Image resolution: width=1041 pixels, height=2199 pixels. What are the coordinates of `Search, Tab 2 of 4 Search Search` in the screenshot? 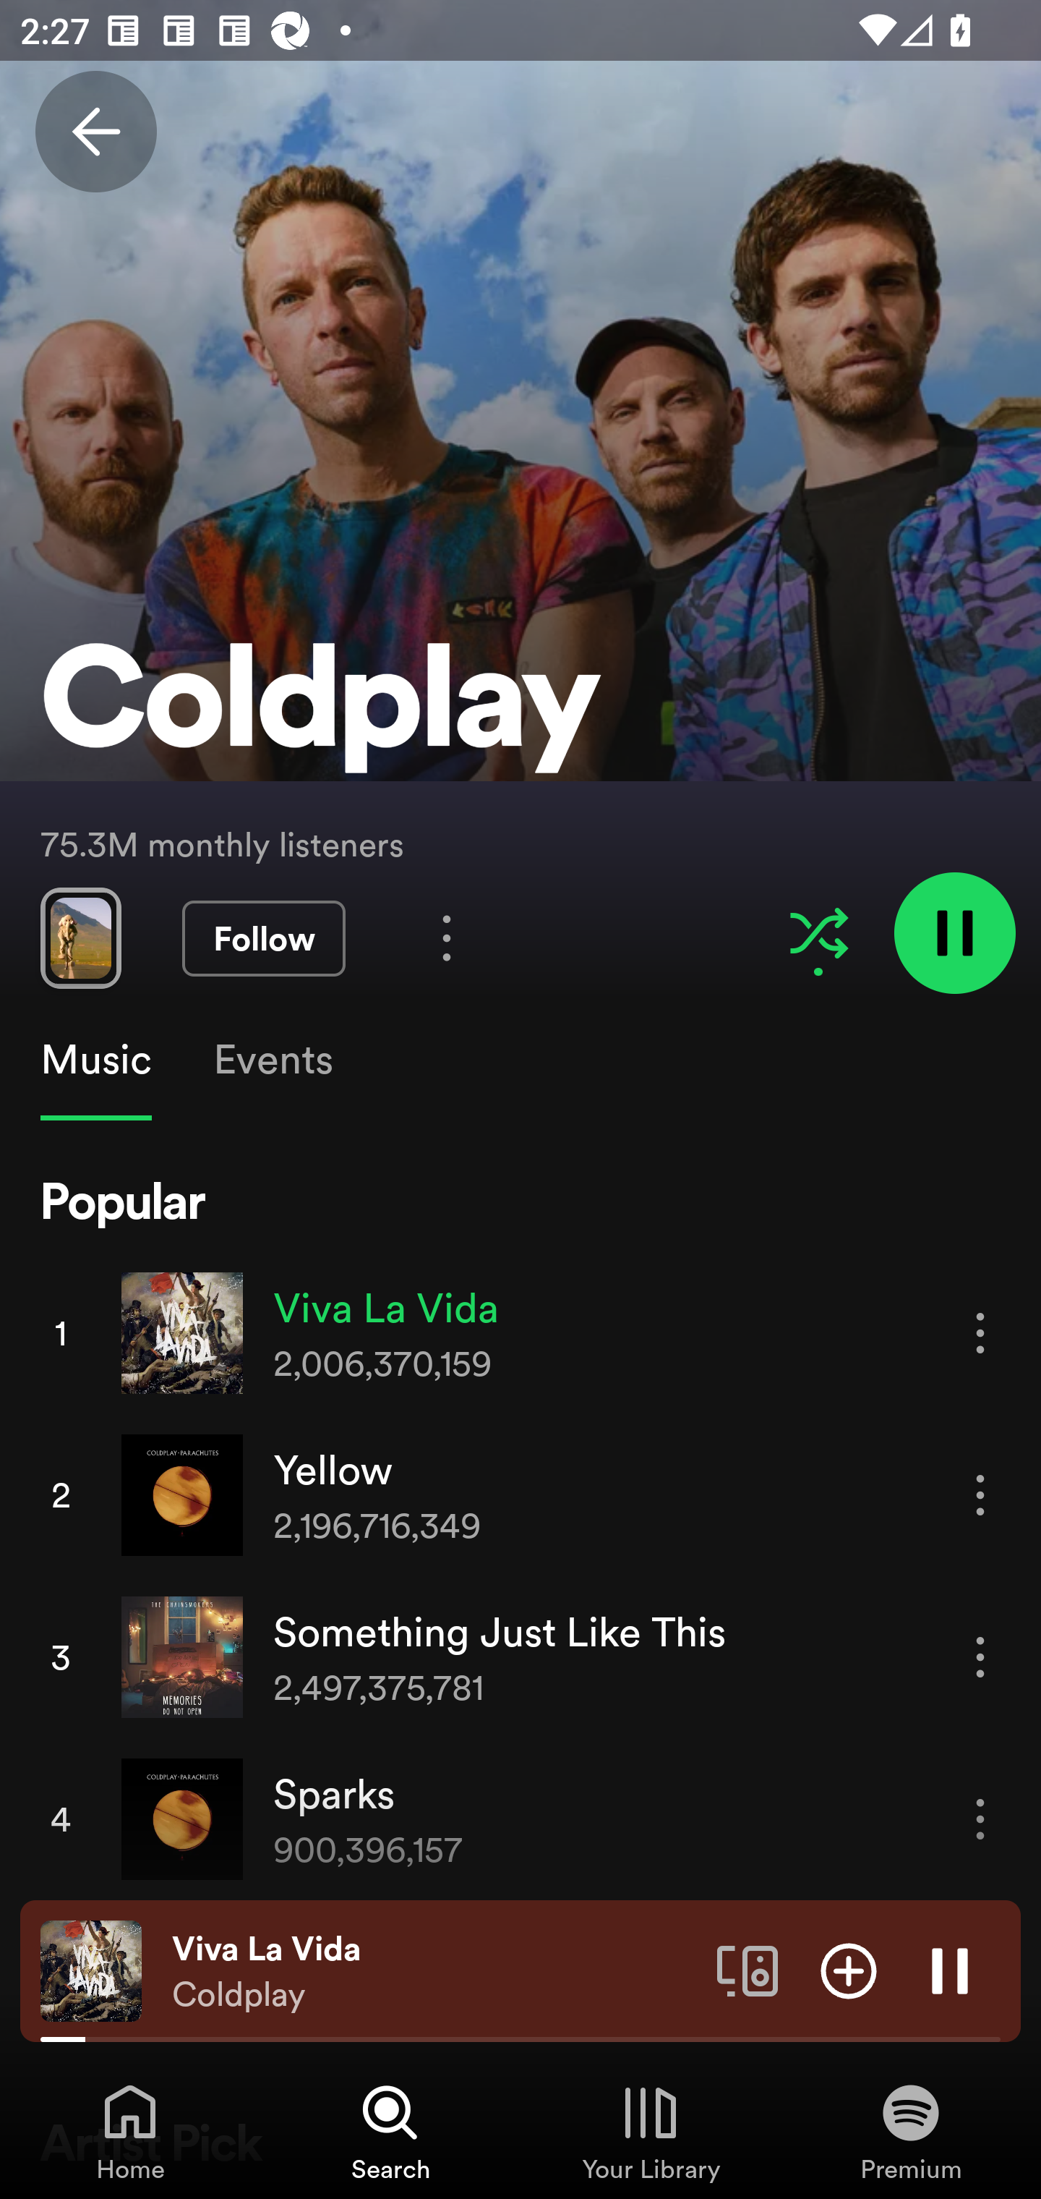 It's located at (390, 2131).